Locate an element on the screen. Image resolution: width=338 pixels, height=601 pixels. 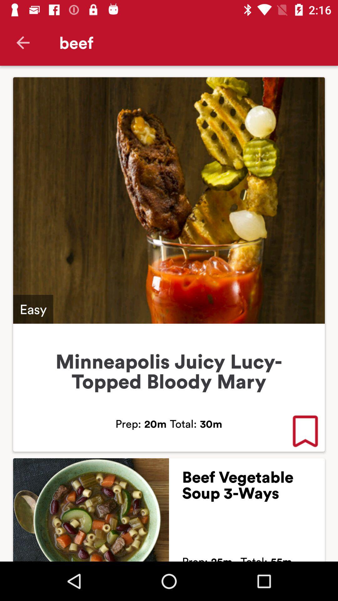
select icon next to the beef icon is located at coordinates (23, 43).